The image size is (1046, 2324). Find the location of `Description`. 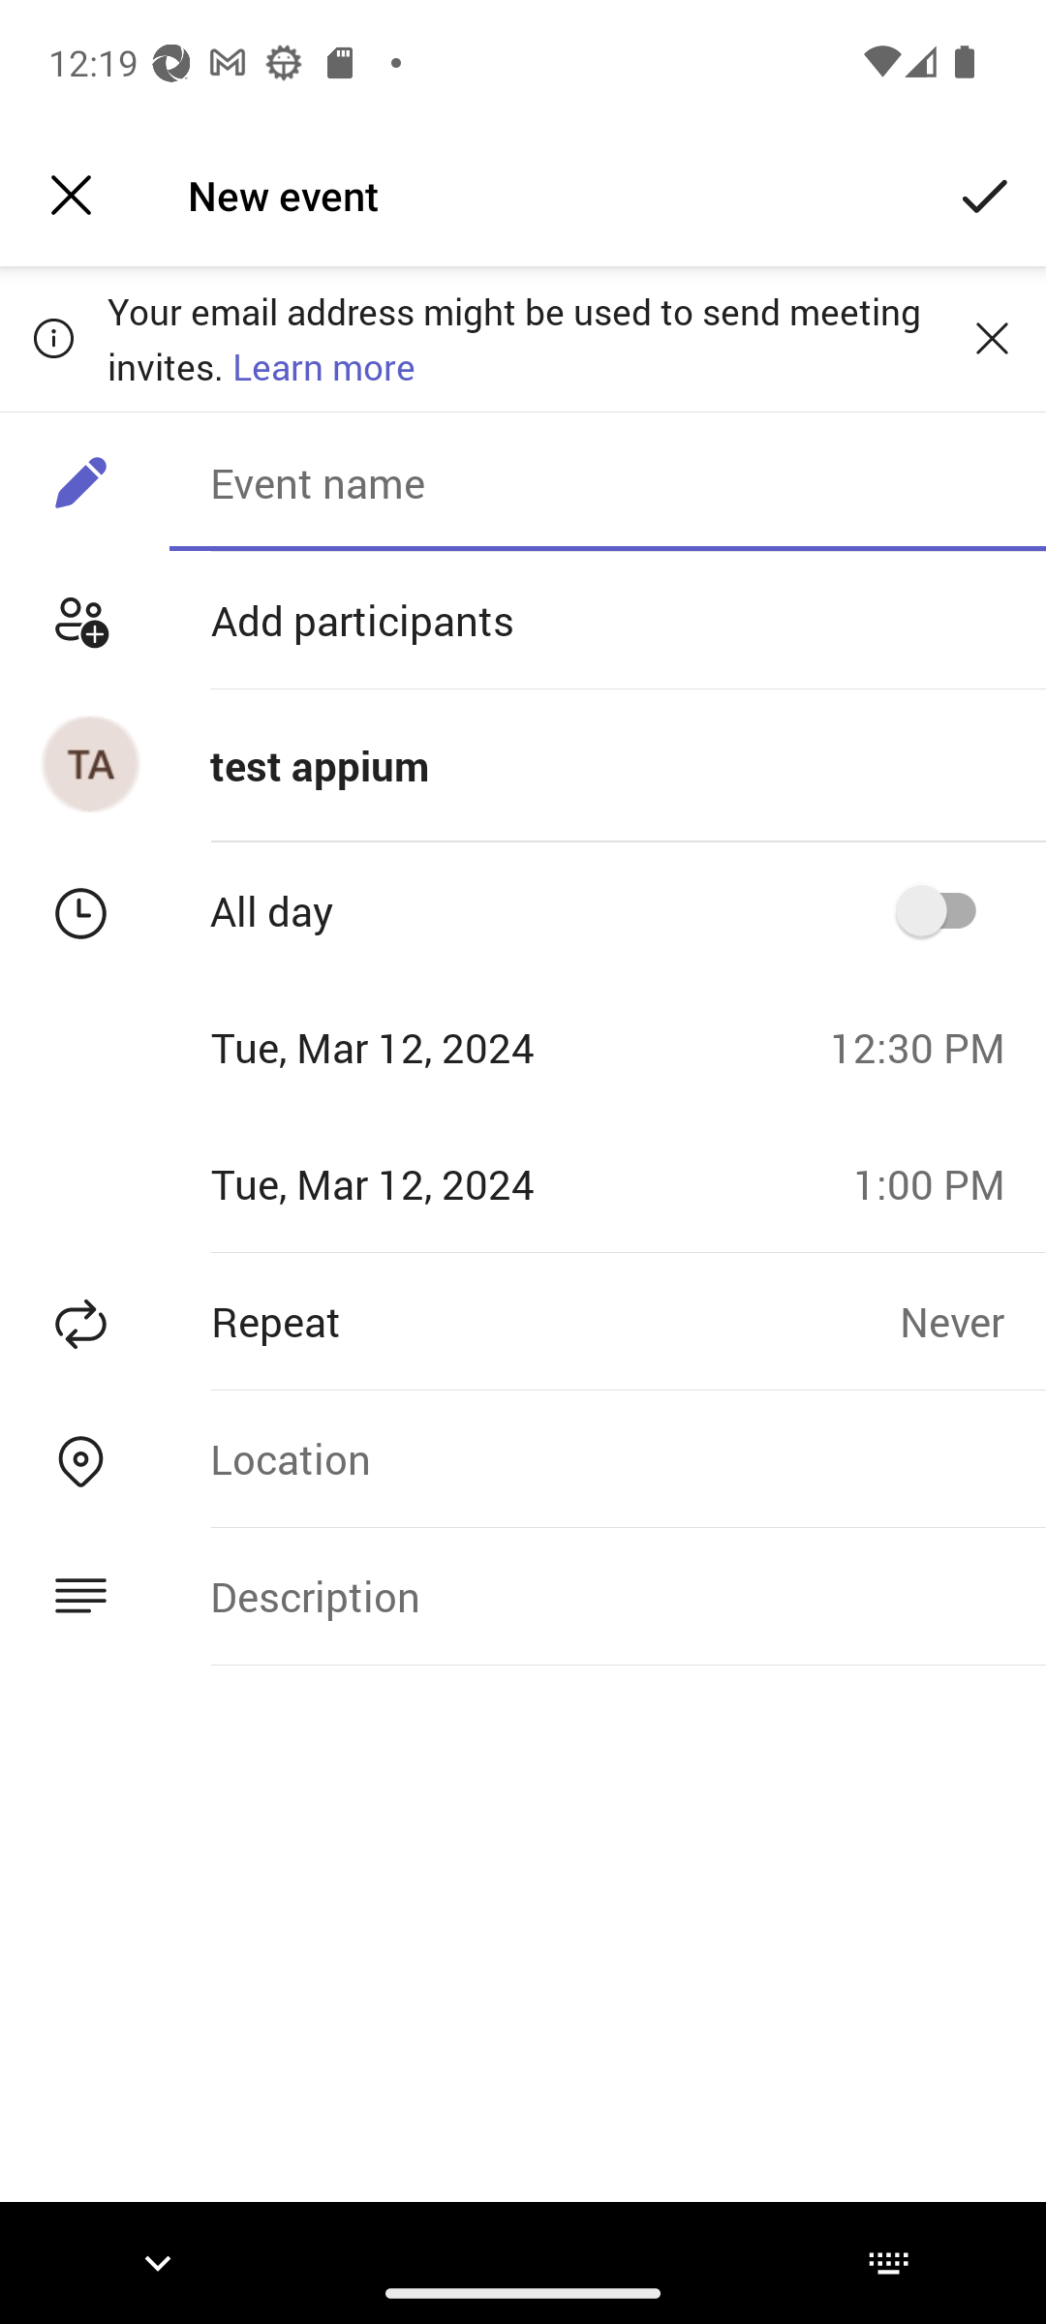

Description is located at coordinates (607, 1596).